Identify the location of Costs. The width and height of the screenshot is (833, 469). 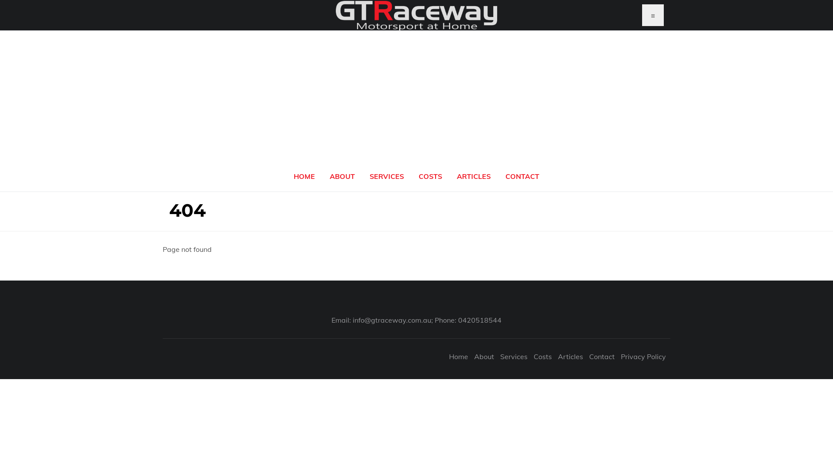
(543, 357).